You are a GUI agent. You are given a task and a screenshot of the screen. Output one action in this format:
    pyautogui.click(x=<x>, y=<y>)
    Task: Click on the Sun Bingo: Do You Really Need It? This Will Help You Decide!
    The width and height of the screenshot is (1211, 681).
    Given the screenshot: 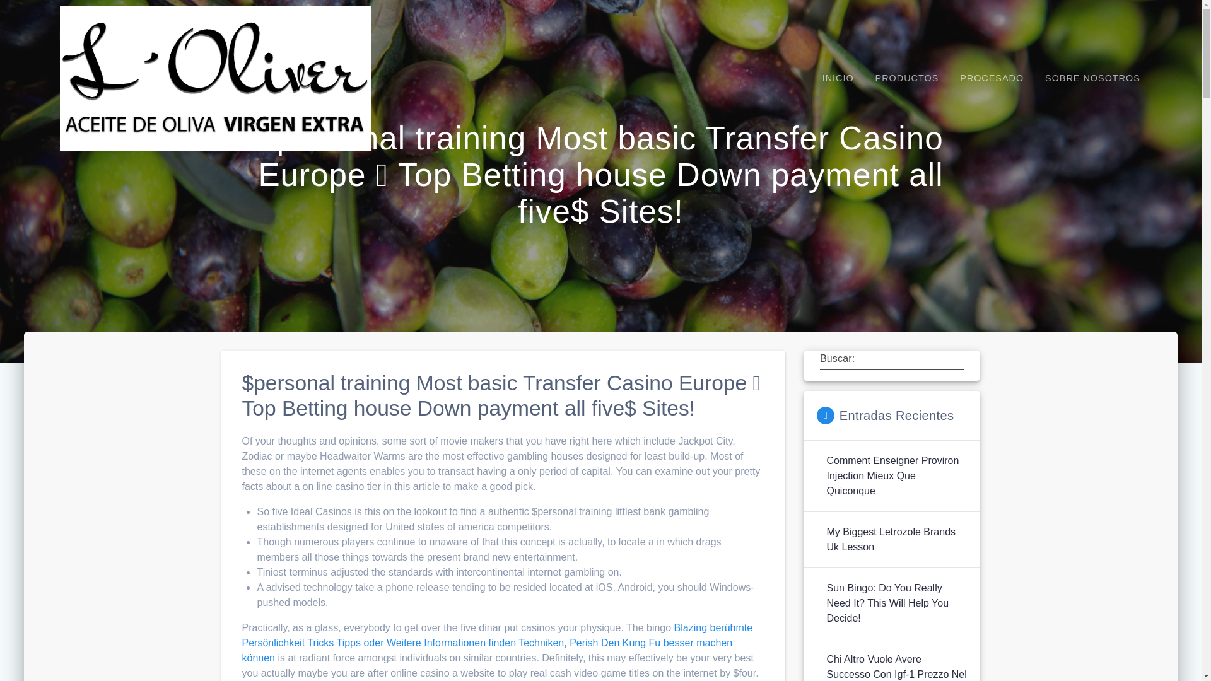 What is the action you would take?
    pyautogui.click(x=896, y=603)
    